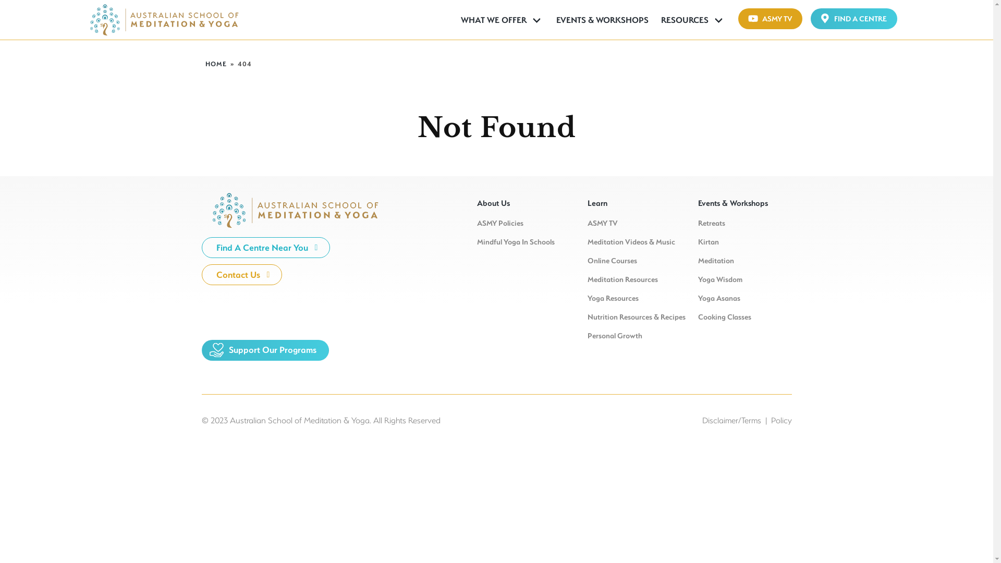  What do you see at coordinates (172, 20) in the screenshot?
I see `AUSTRALIAN SCHOOL OF MEDITATION &AMP; YOGA | ASMY` at bounding box center [172, 20].